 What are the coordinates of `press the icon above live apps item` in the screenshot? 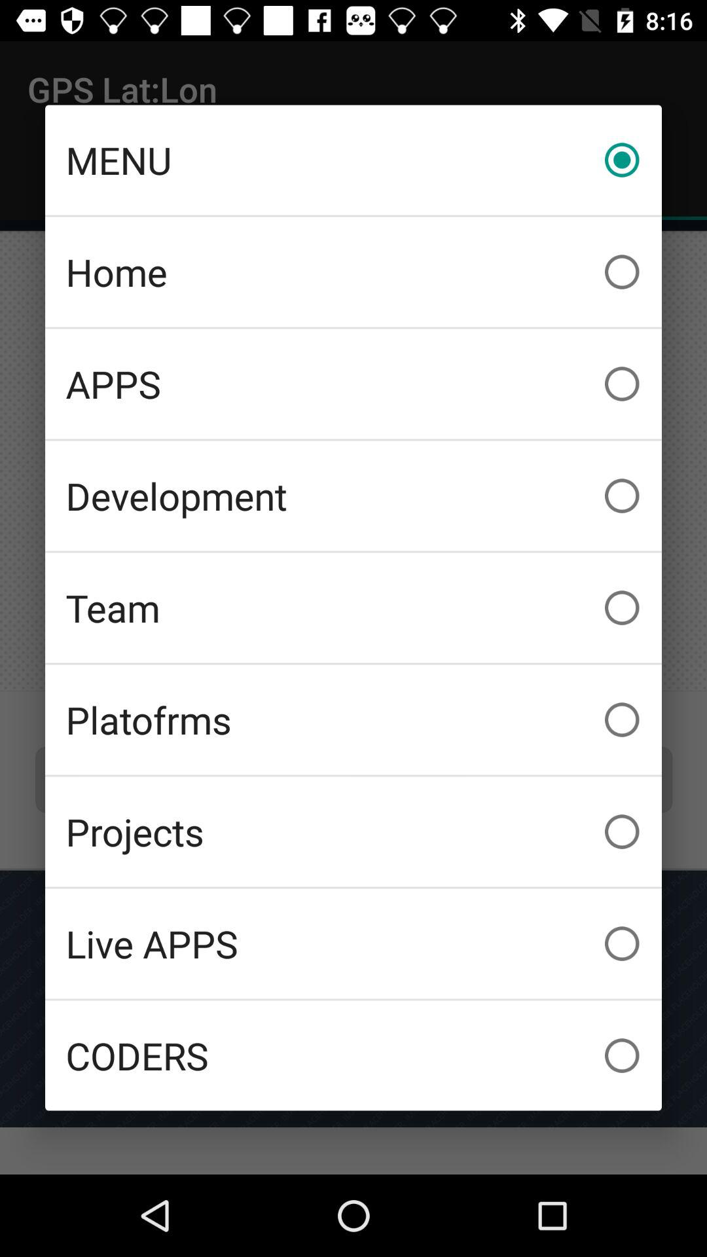 It's located at (353, 831).